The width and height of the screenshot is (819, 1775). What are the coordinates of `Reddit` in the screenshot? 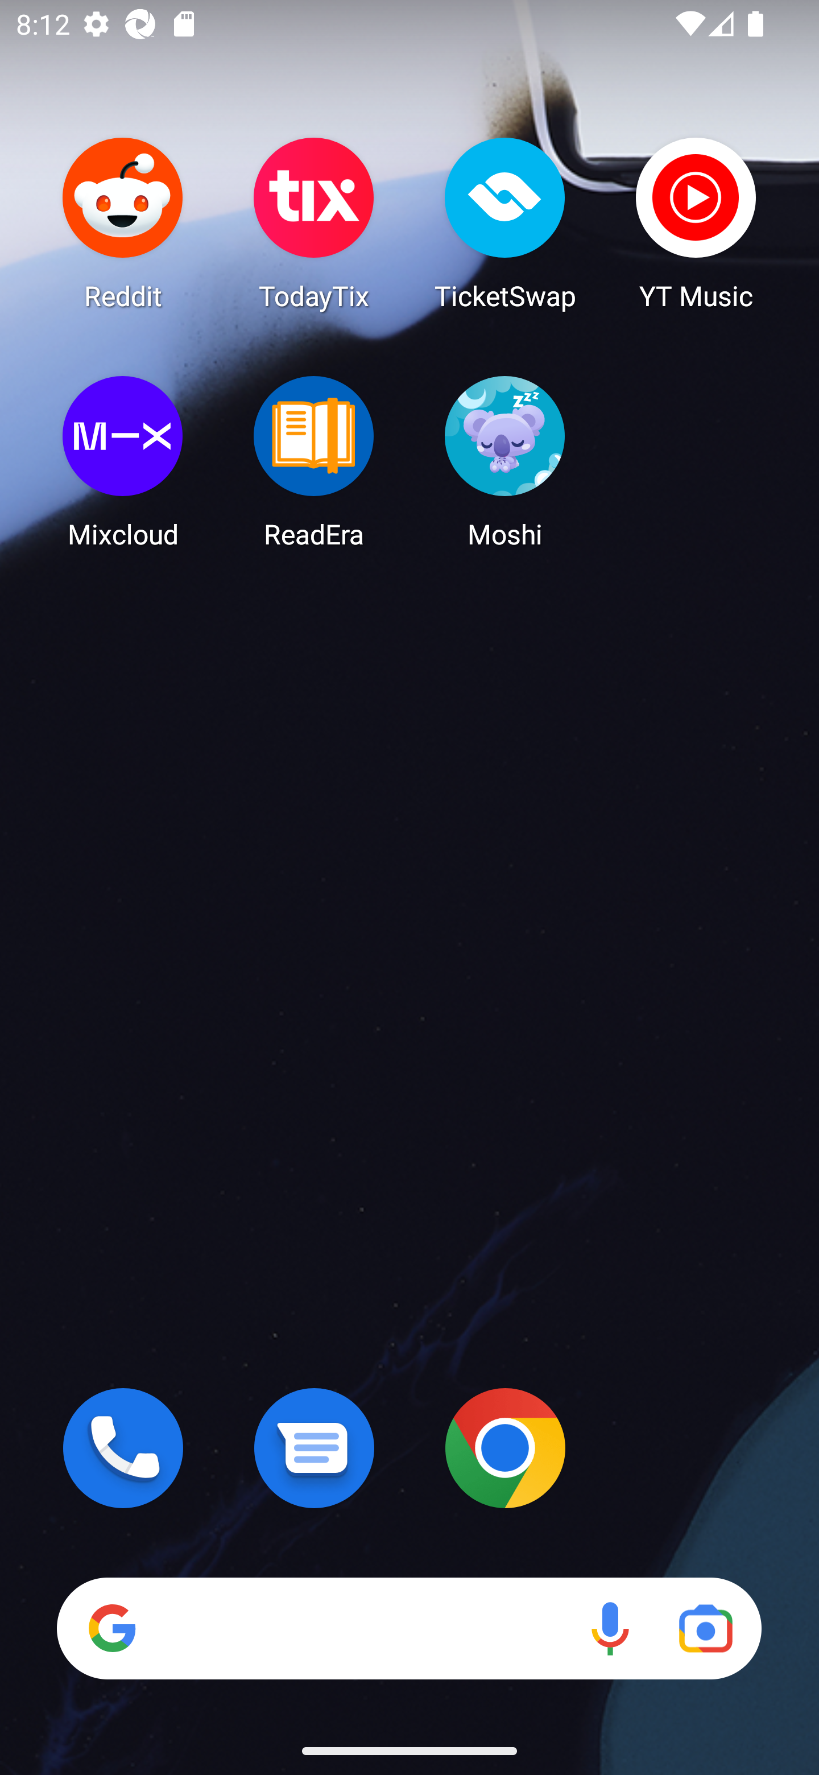 It's located at (123, 223).